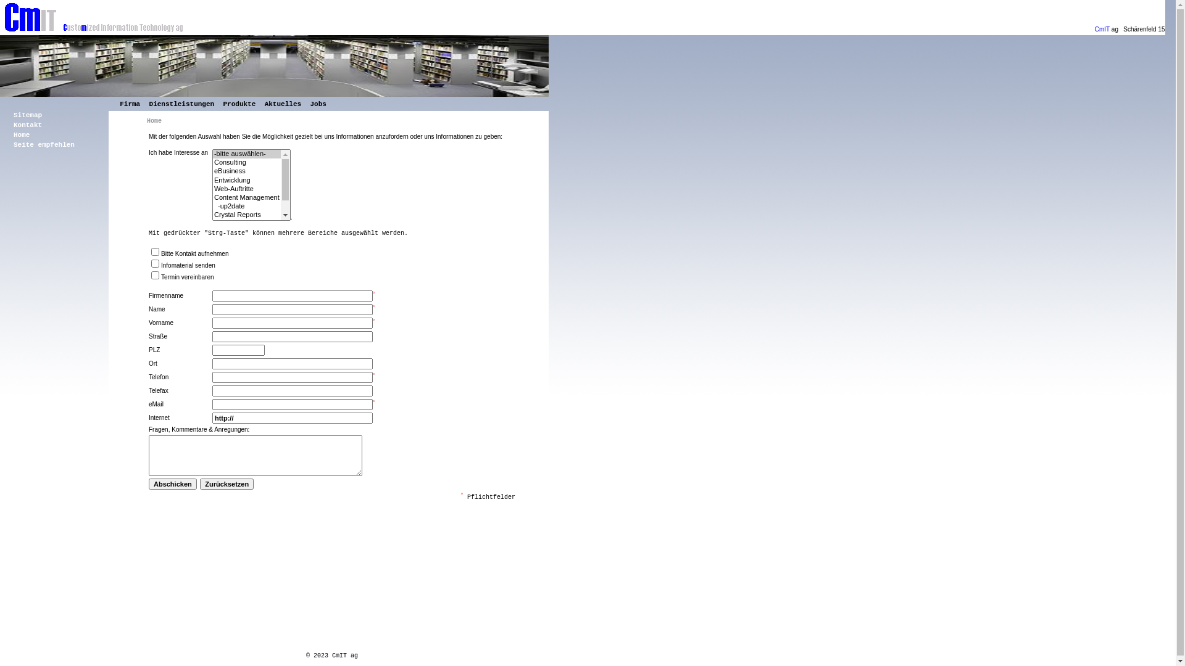 This screenshot has width=1185, height=666. Describe the element at coordinates (154, 121) in the screenshot. I see `Home` at that location.